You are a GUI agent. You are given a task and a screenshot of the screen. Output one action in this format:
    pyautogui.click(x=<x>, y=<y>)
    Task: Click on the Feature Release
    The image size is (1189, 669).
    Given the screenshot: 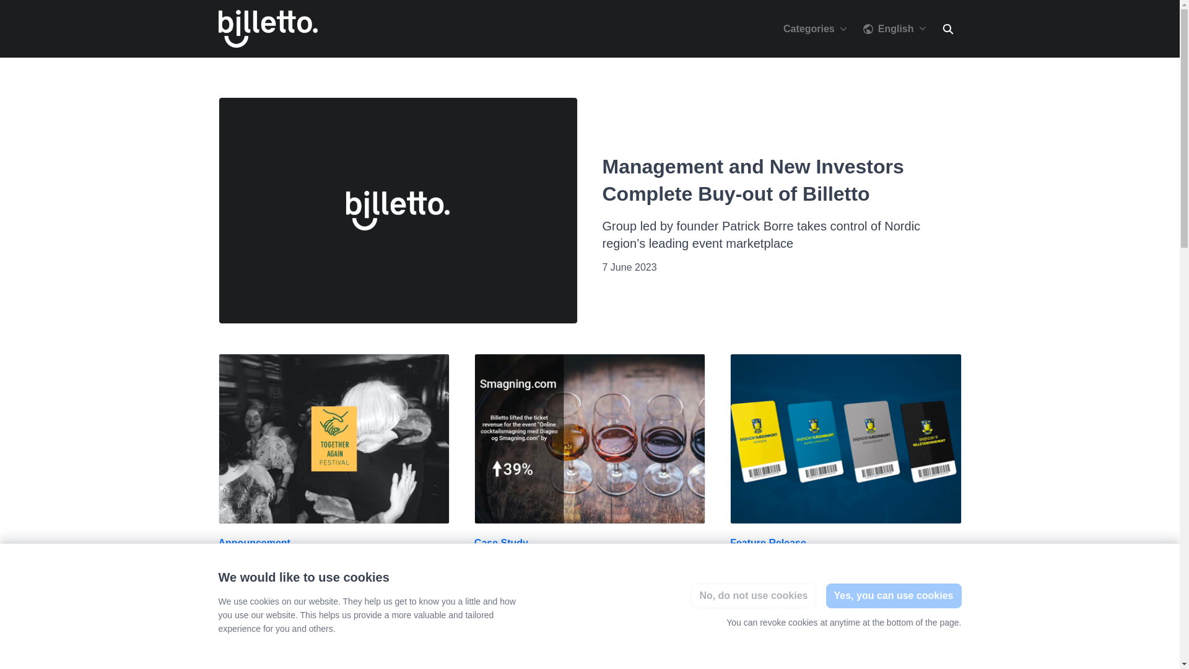 What is the action you would take?
    pyautogui.click(x=768, y=543)
    